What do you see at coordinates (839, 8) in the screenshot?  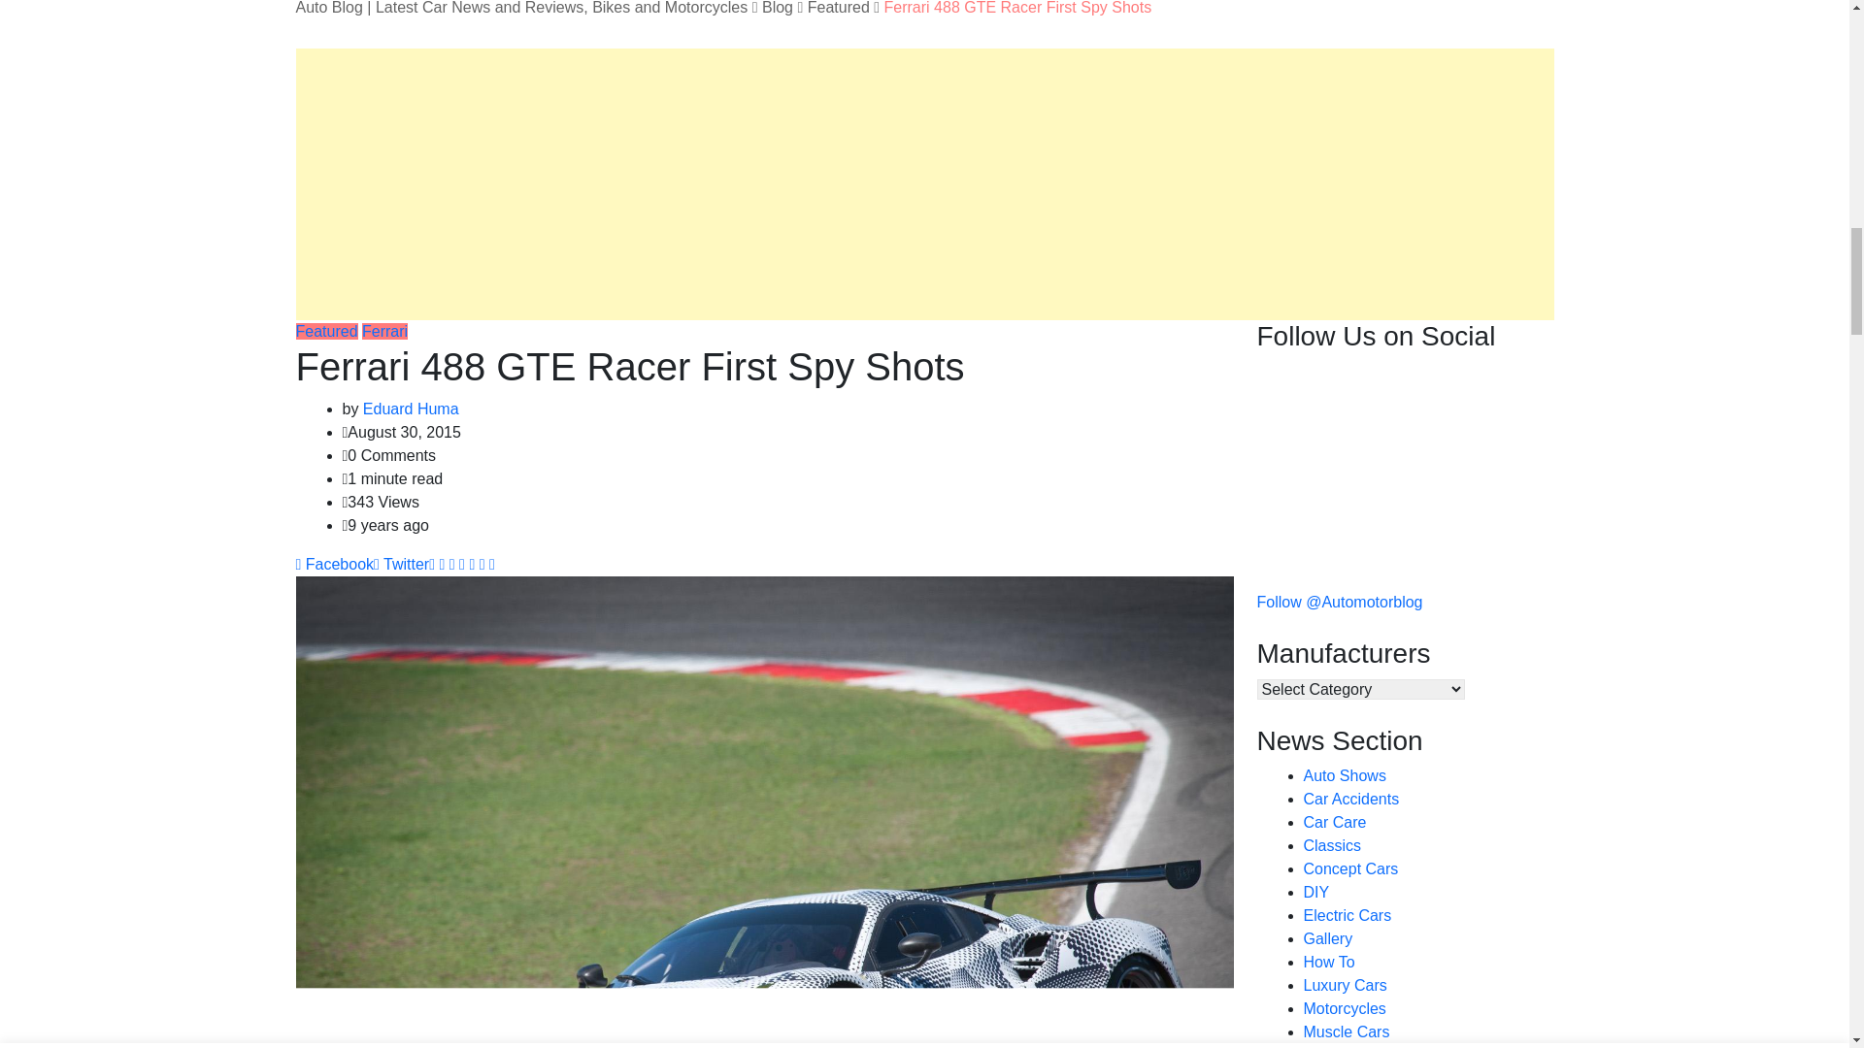 I see `Go to the Featured Category archives.` at bounding box center [839, 8].